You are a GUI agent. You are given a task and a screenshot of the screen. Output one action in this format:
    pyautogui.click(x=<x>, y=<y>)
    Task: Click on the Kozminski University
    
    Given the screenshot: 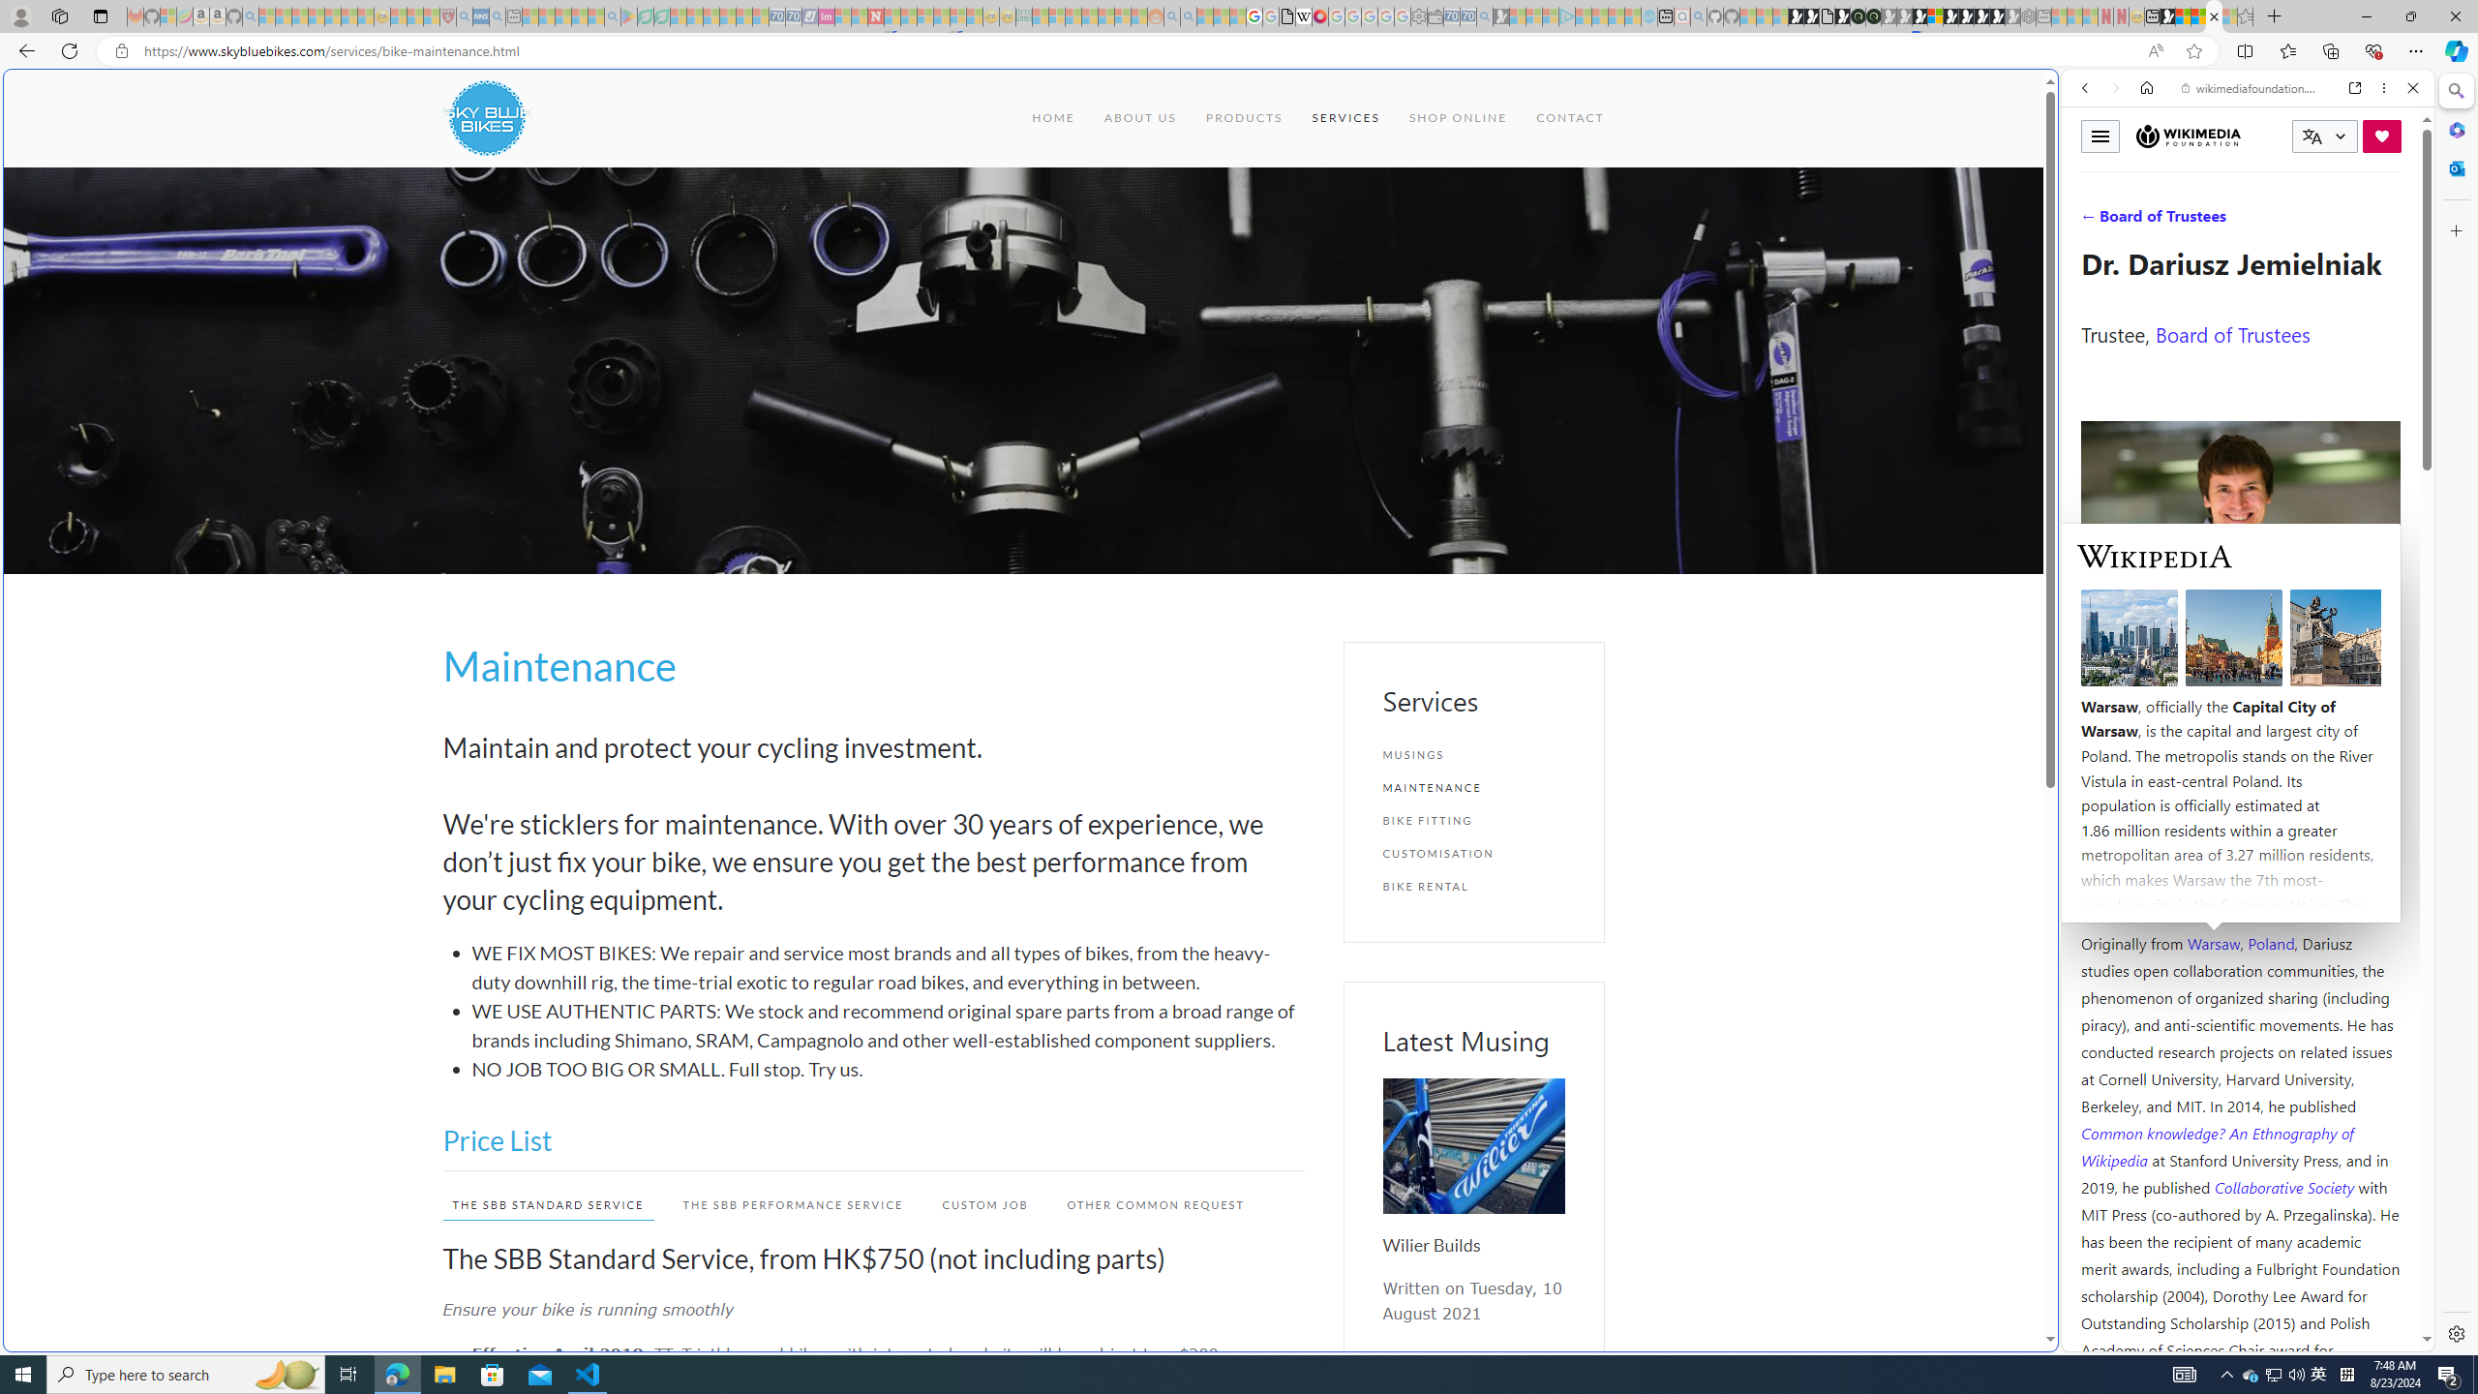 What is the action you would take?
    pyautogui.click(x=2240, y=828)
    